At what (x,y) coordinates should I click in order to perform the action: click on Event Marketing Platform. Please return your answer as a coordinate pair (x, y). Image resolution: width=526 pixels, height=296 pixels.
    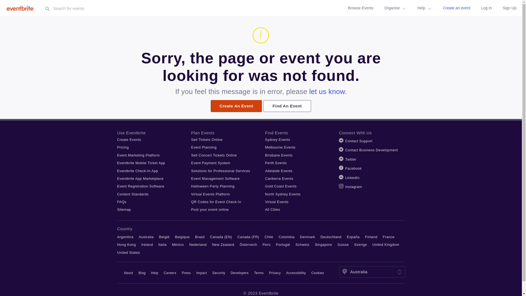
    Looking at the image, I should click on (139, 155).